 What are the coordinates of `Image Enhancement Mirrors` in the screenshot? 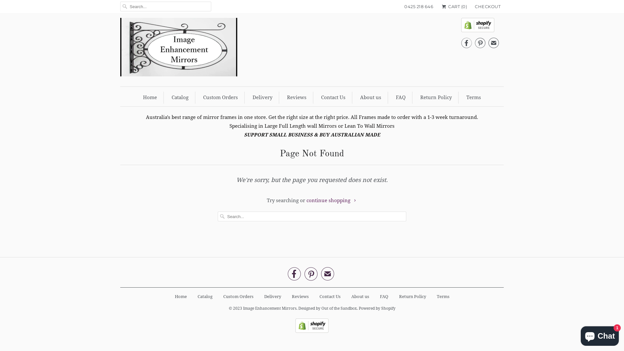 It's located at (270, 306).